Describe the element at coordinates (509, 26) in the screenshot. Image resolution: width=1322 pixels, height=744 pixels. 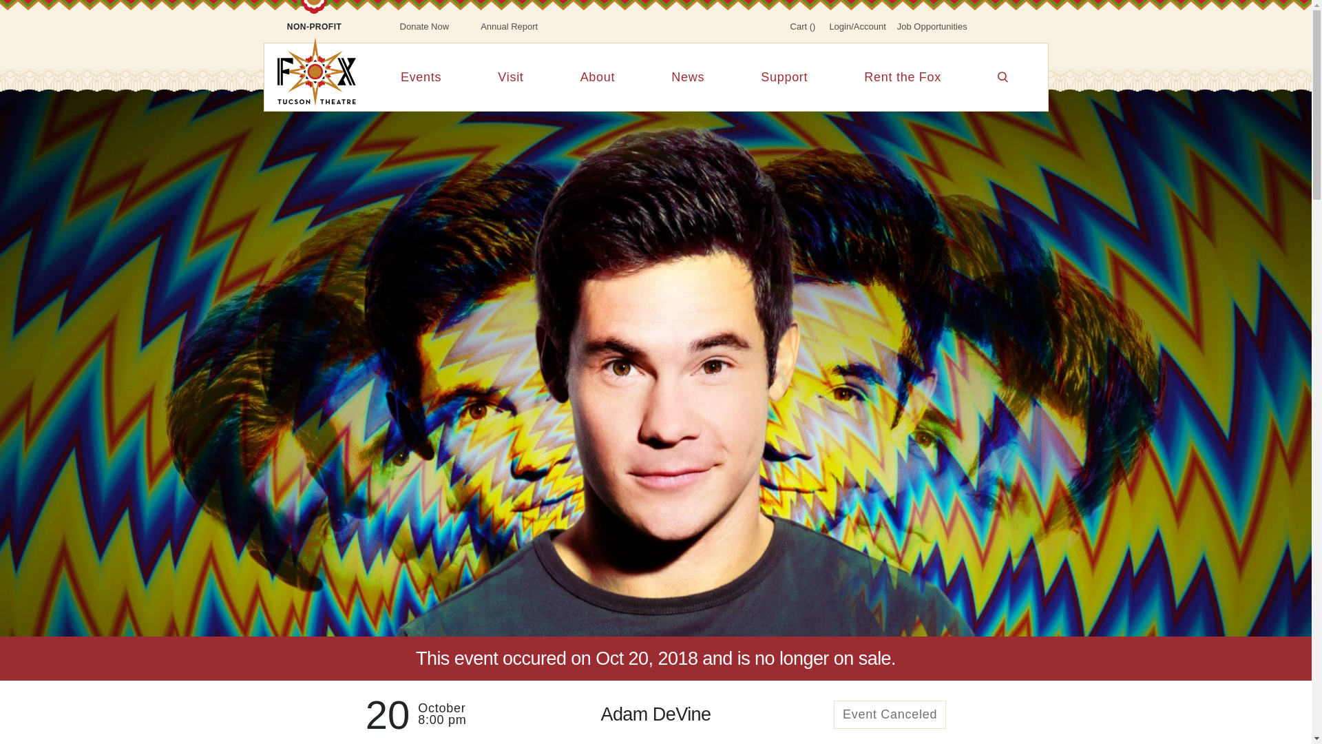
I see `Annual Report` at that location.